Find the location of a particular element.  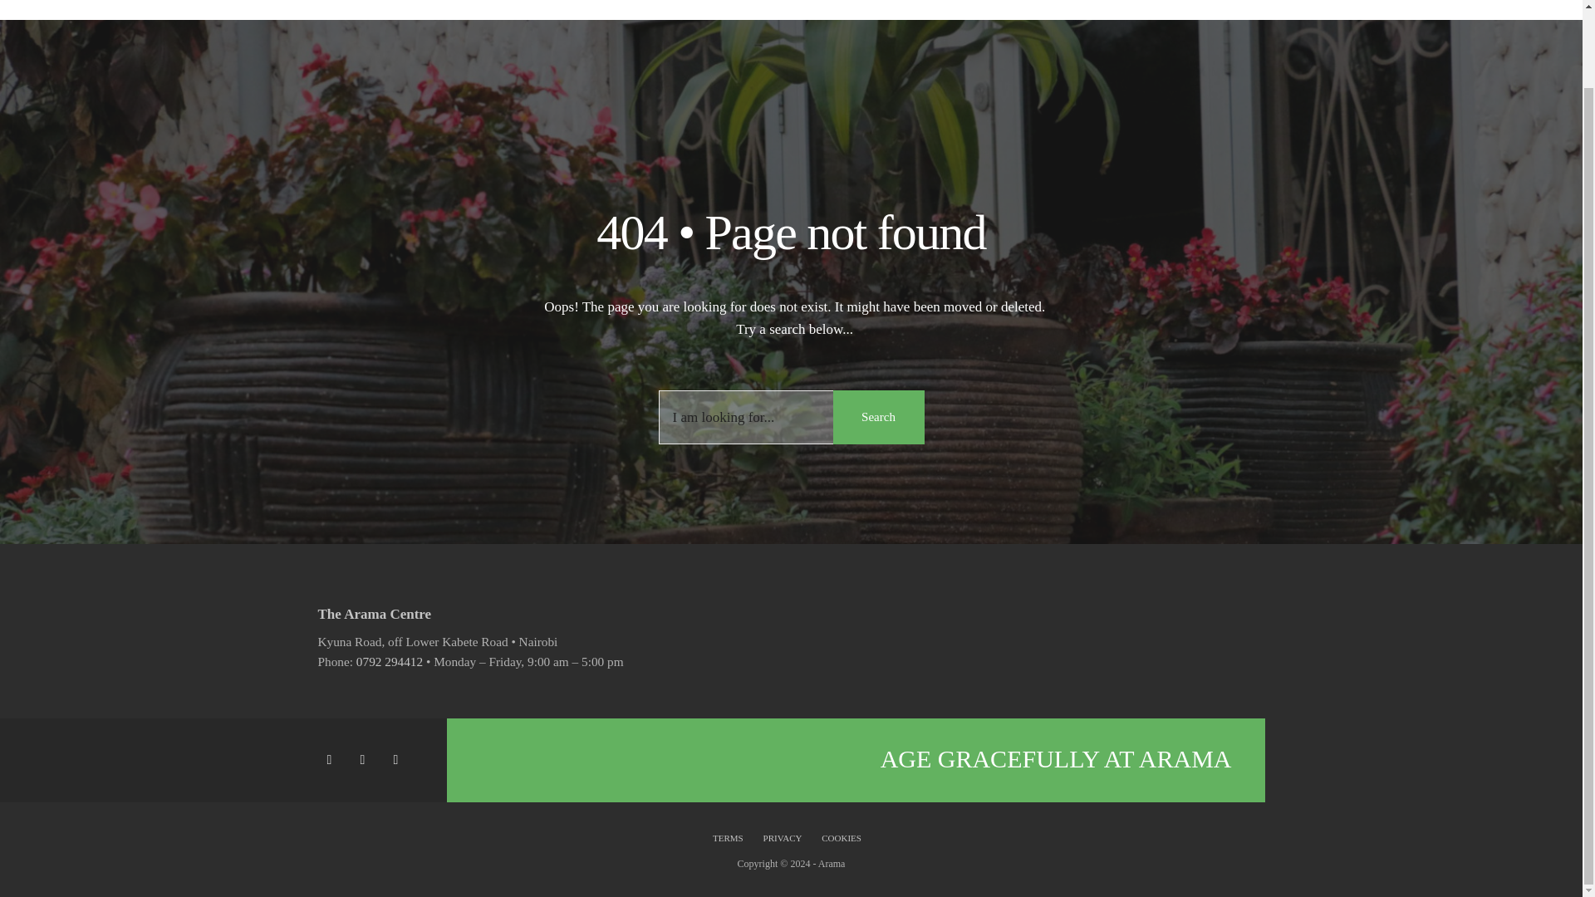

PRIVACY is located at coordinates (783, 837).